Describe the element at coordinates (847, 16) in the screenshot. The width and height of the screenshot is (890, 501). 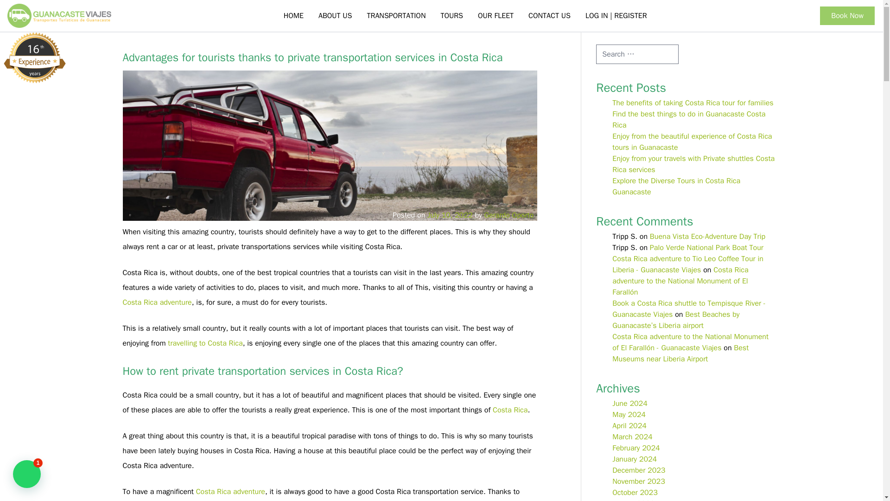
I see `Book Now` at that location.